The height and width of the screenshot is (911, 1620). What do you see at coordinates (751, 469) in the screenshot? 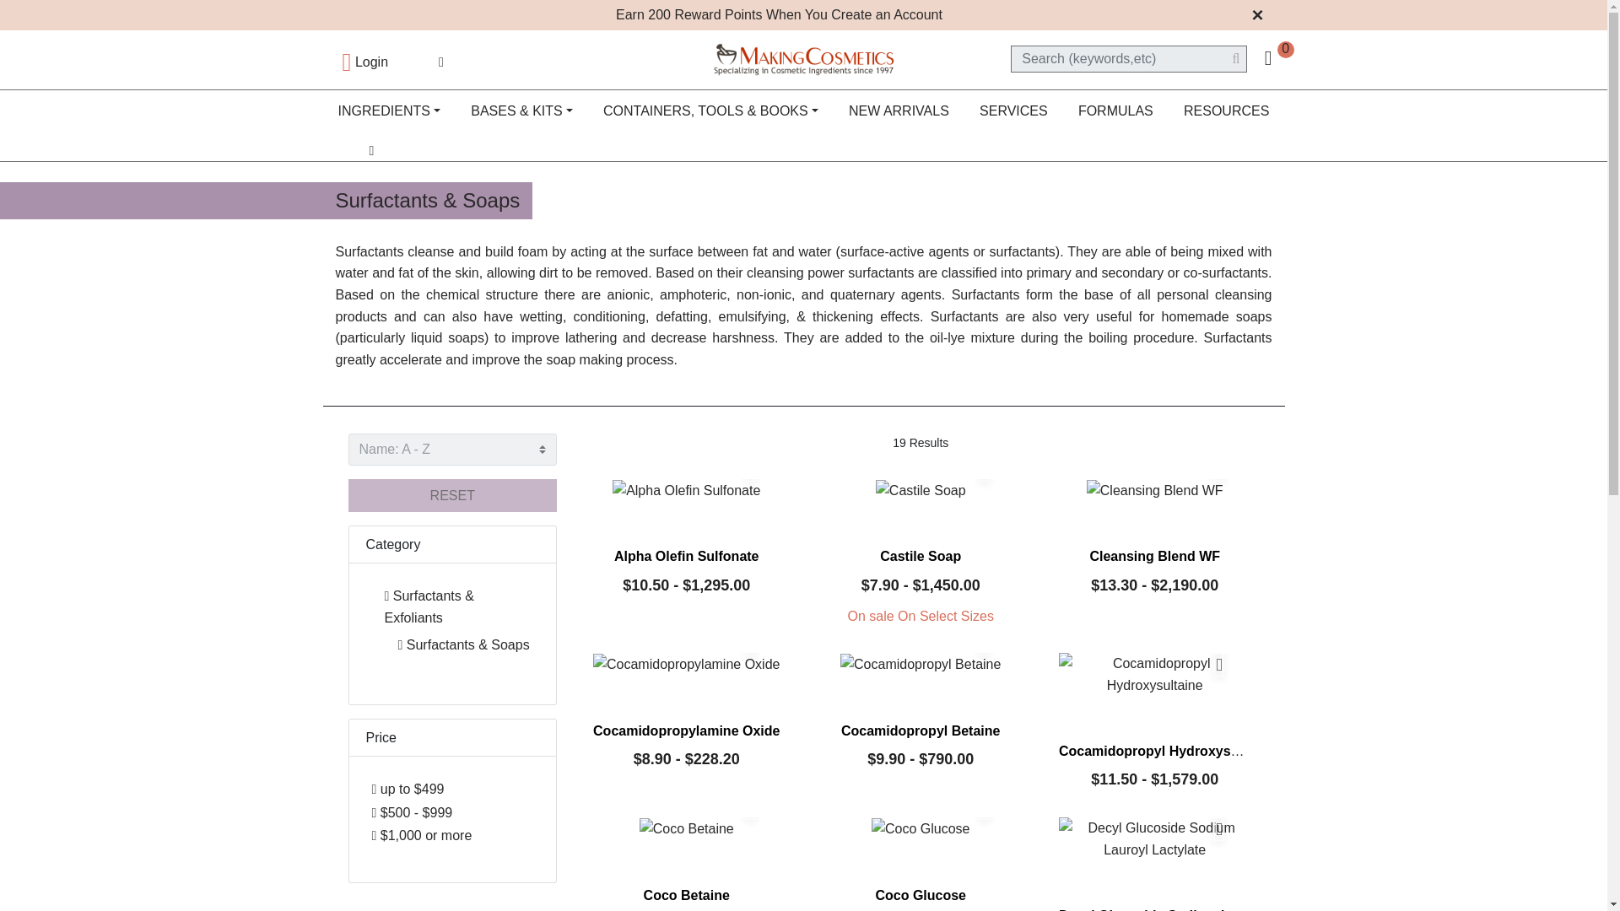
I see `Quick View for Alpha Olefin Sulfonate` at bounding box center [751, 469].